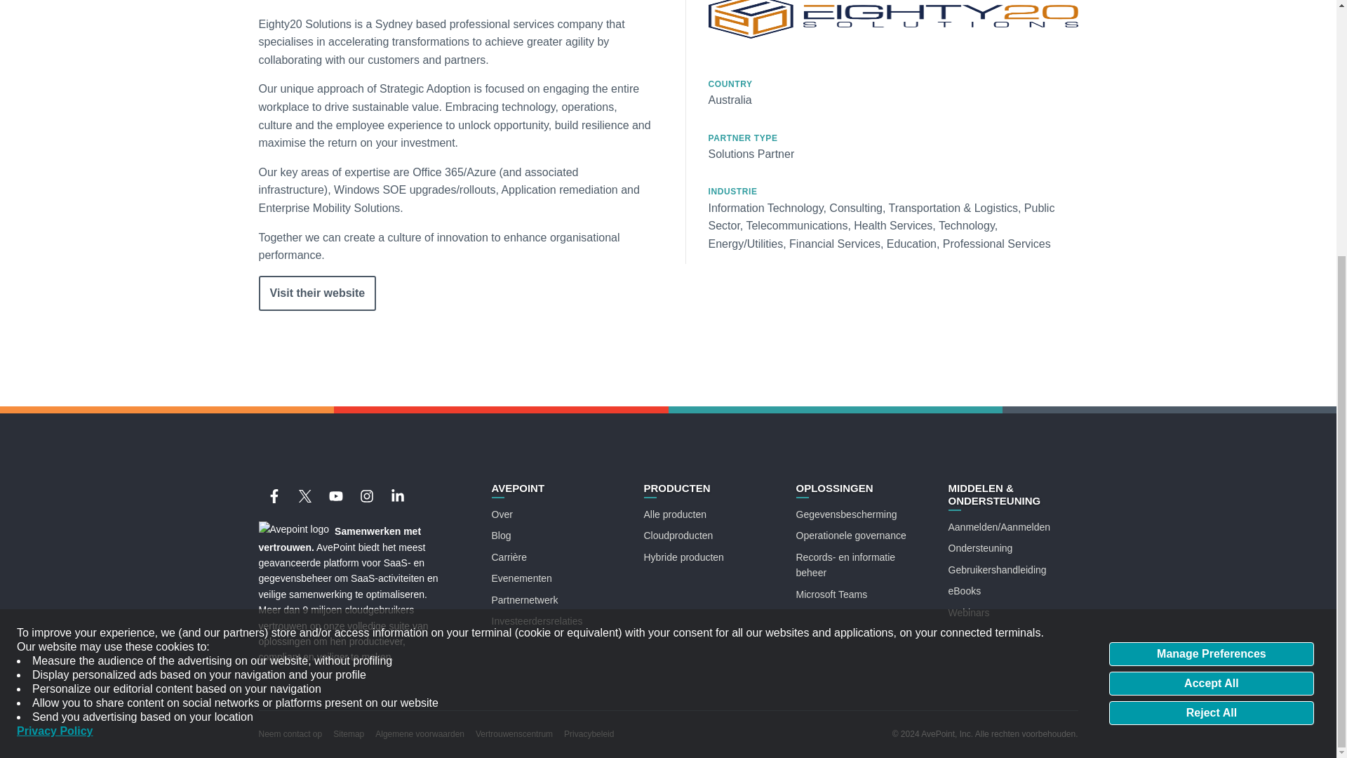  Describe the element at coordinates (1211, 305) in the screenshot. I see `Accept All` at that location.